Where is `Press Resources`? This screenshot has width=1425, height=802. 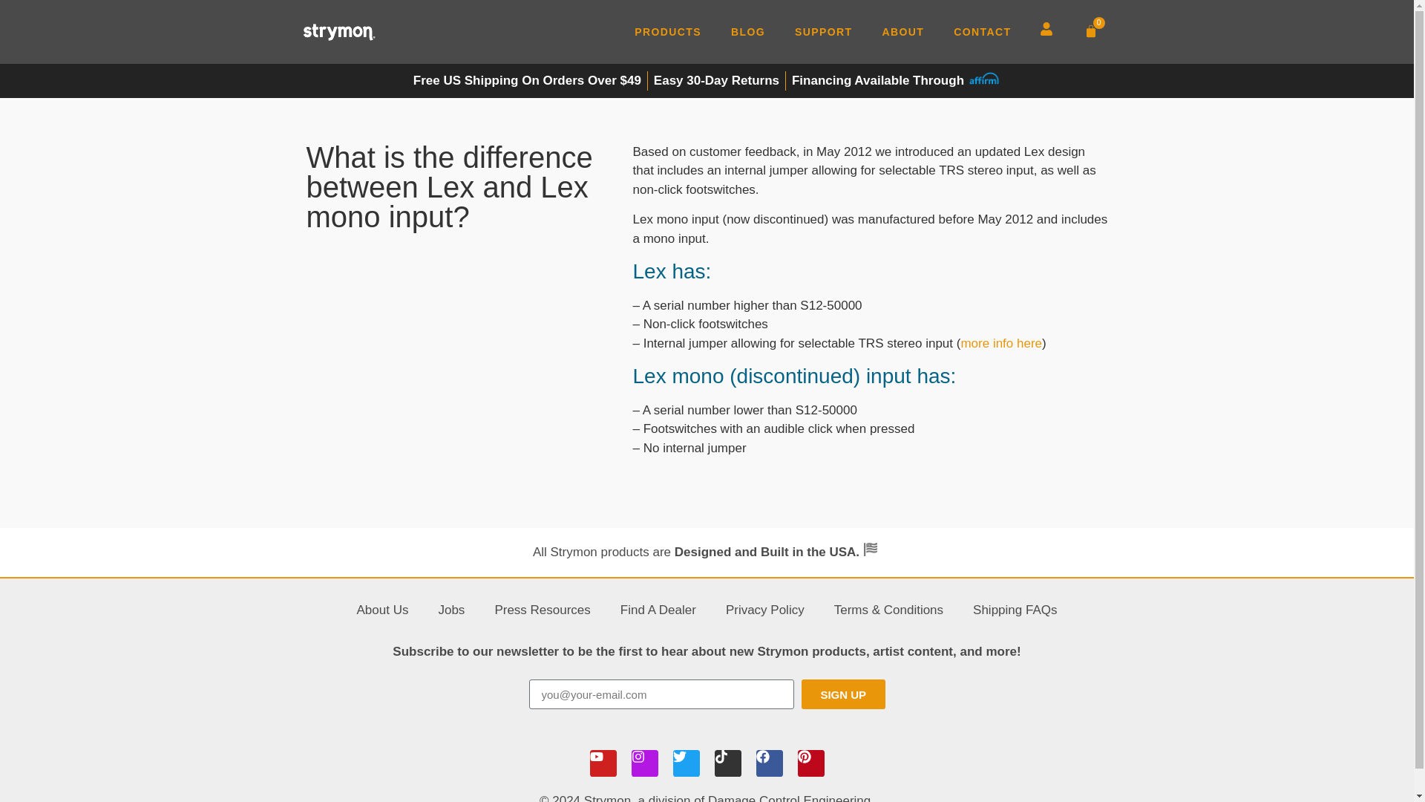 Press Resources is located at coordinates (542, 610).